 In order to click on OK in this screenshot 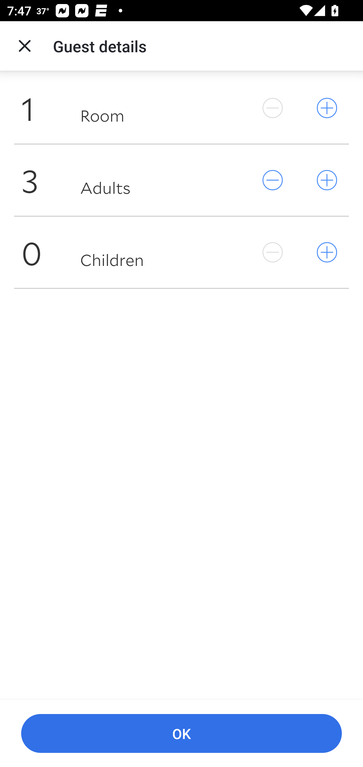, I will do `click(181, 734)`.